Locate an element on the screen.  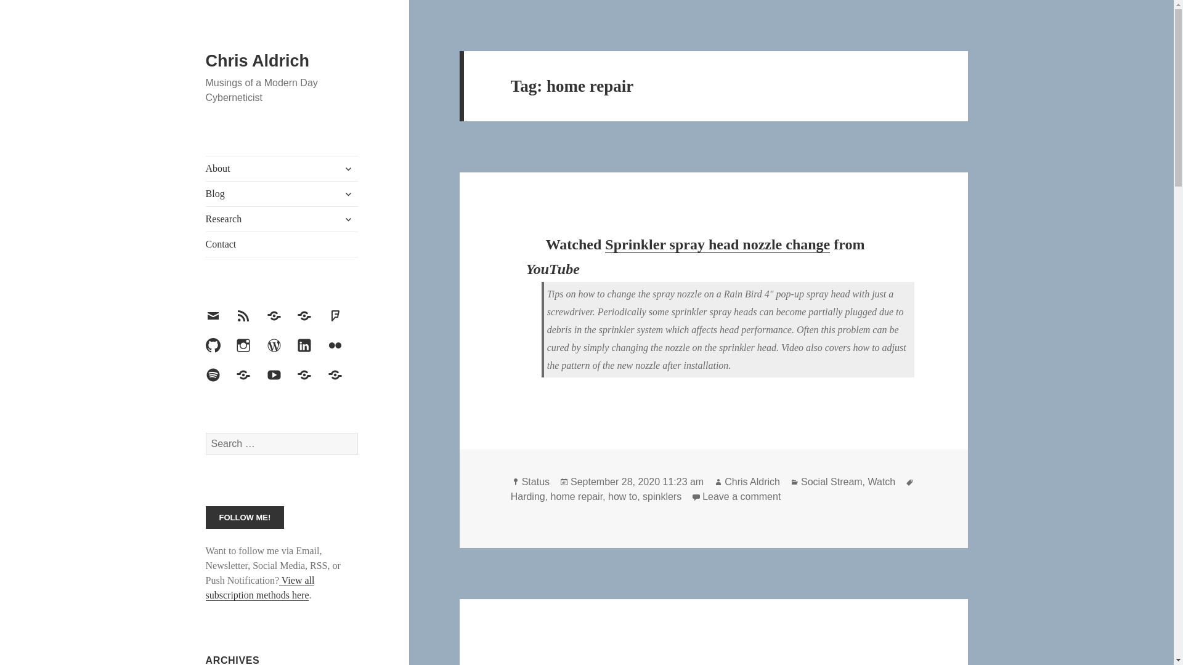
Follow Me! is located at coordinates (245, 517).